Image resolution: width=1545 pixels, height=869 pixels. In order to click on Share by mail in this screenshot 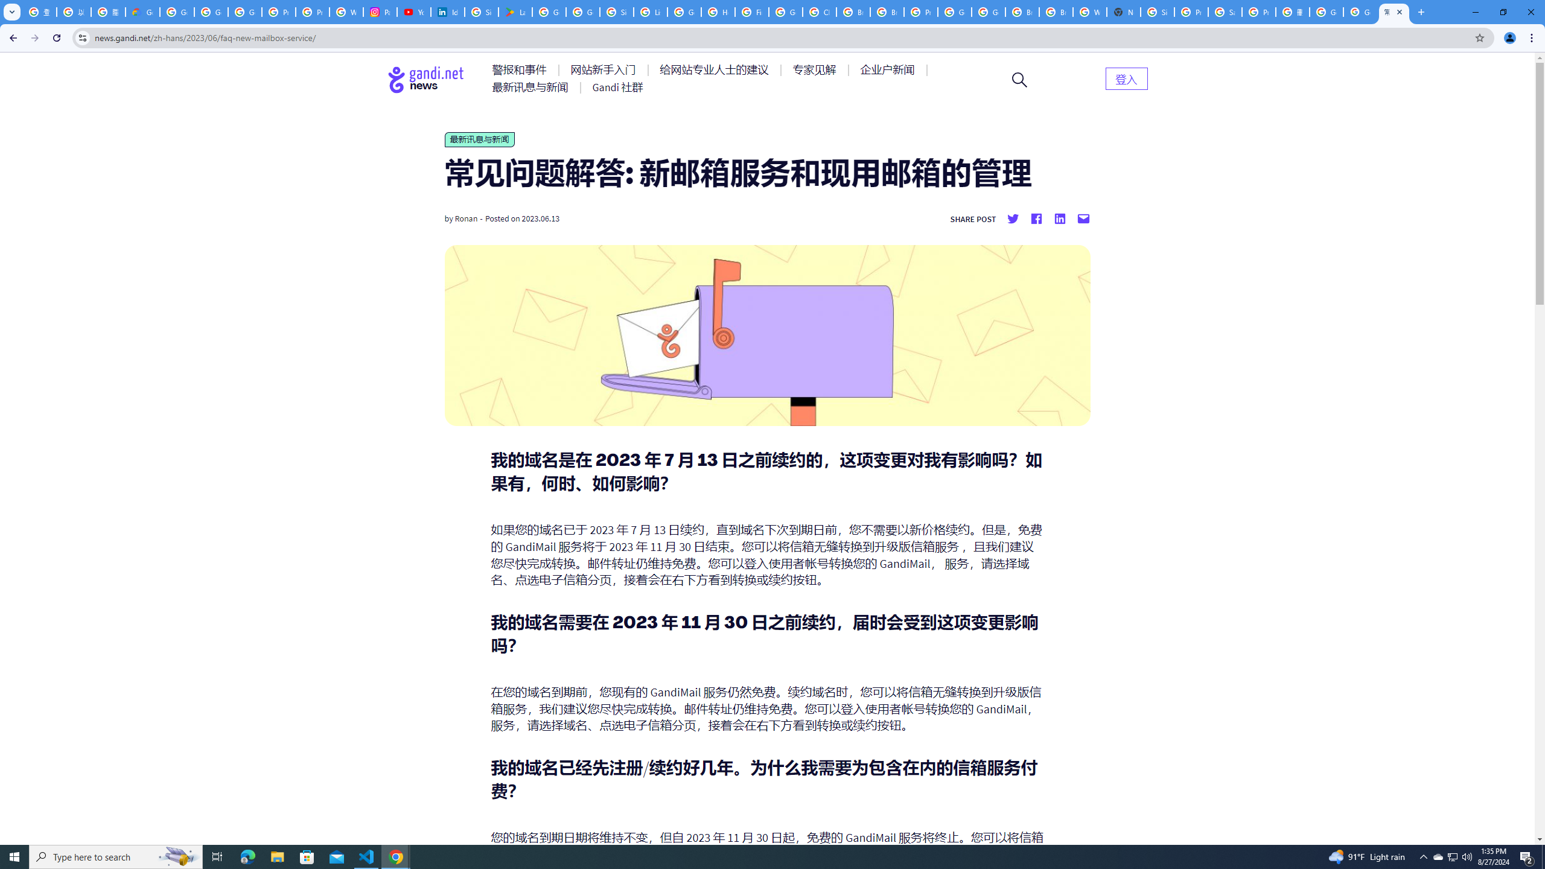, I will do `click(1083, 218)`.